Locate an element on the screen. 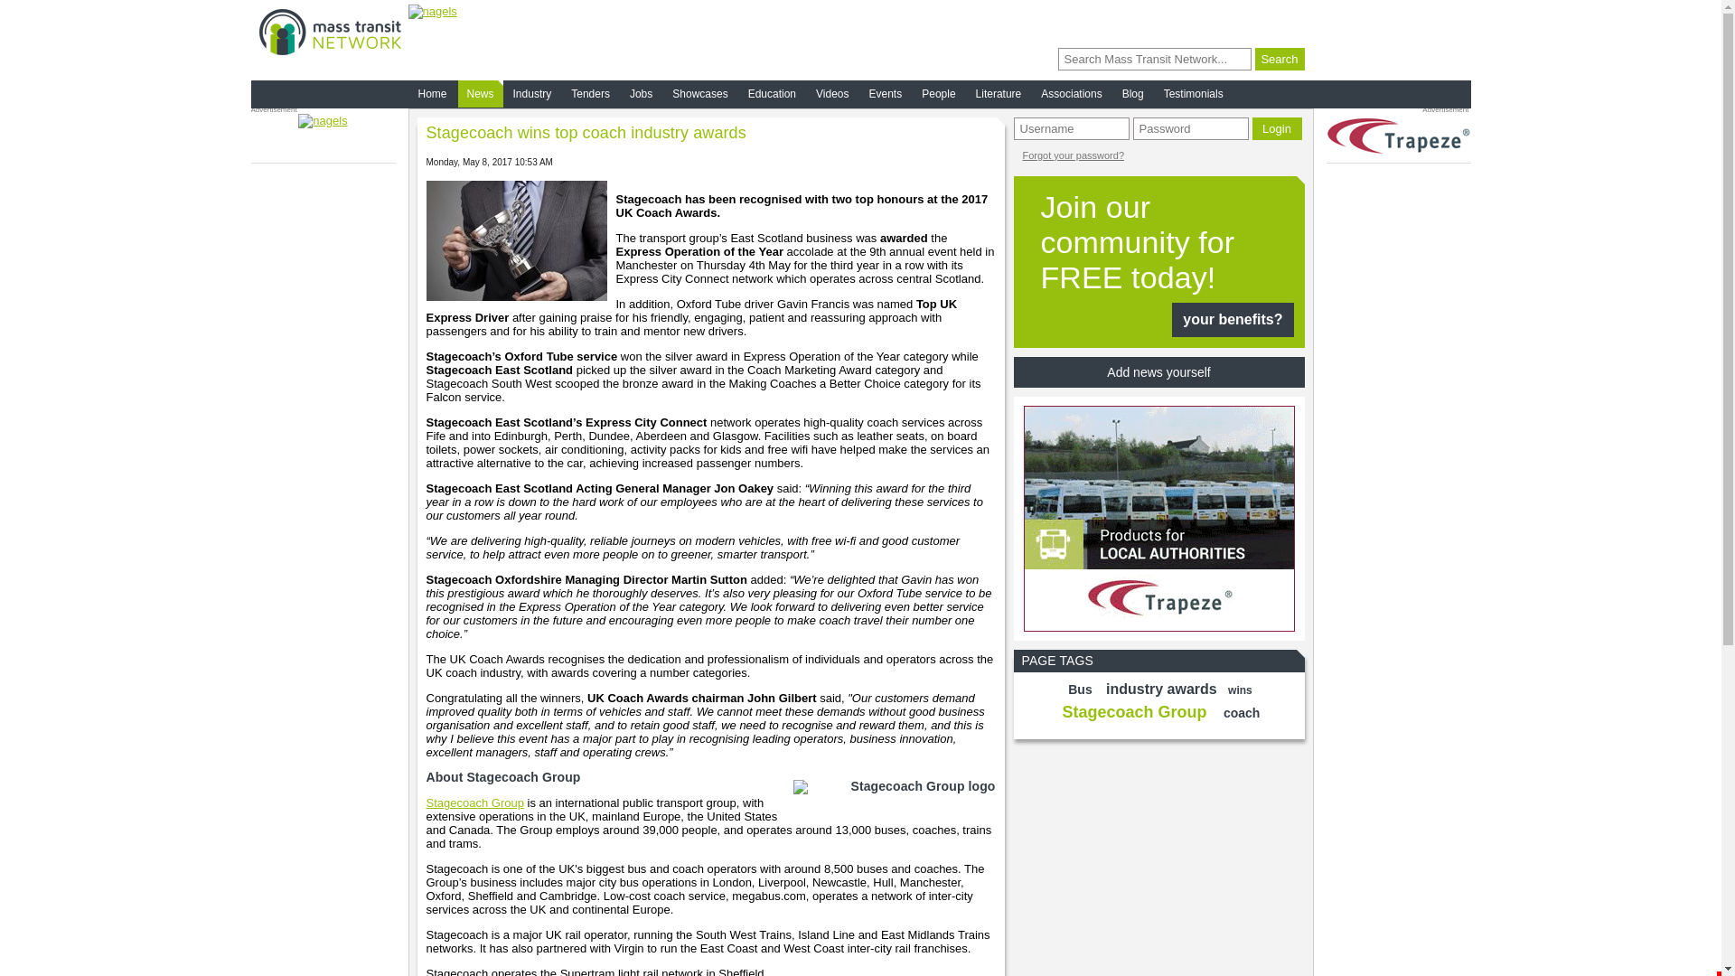  coach is located at coordinates (1242, 712).